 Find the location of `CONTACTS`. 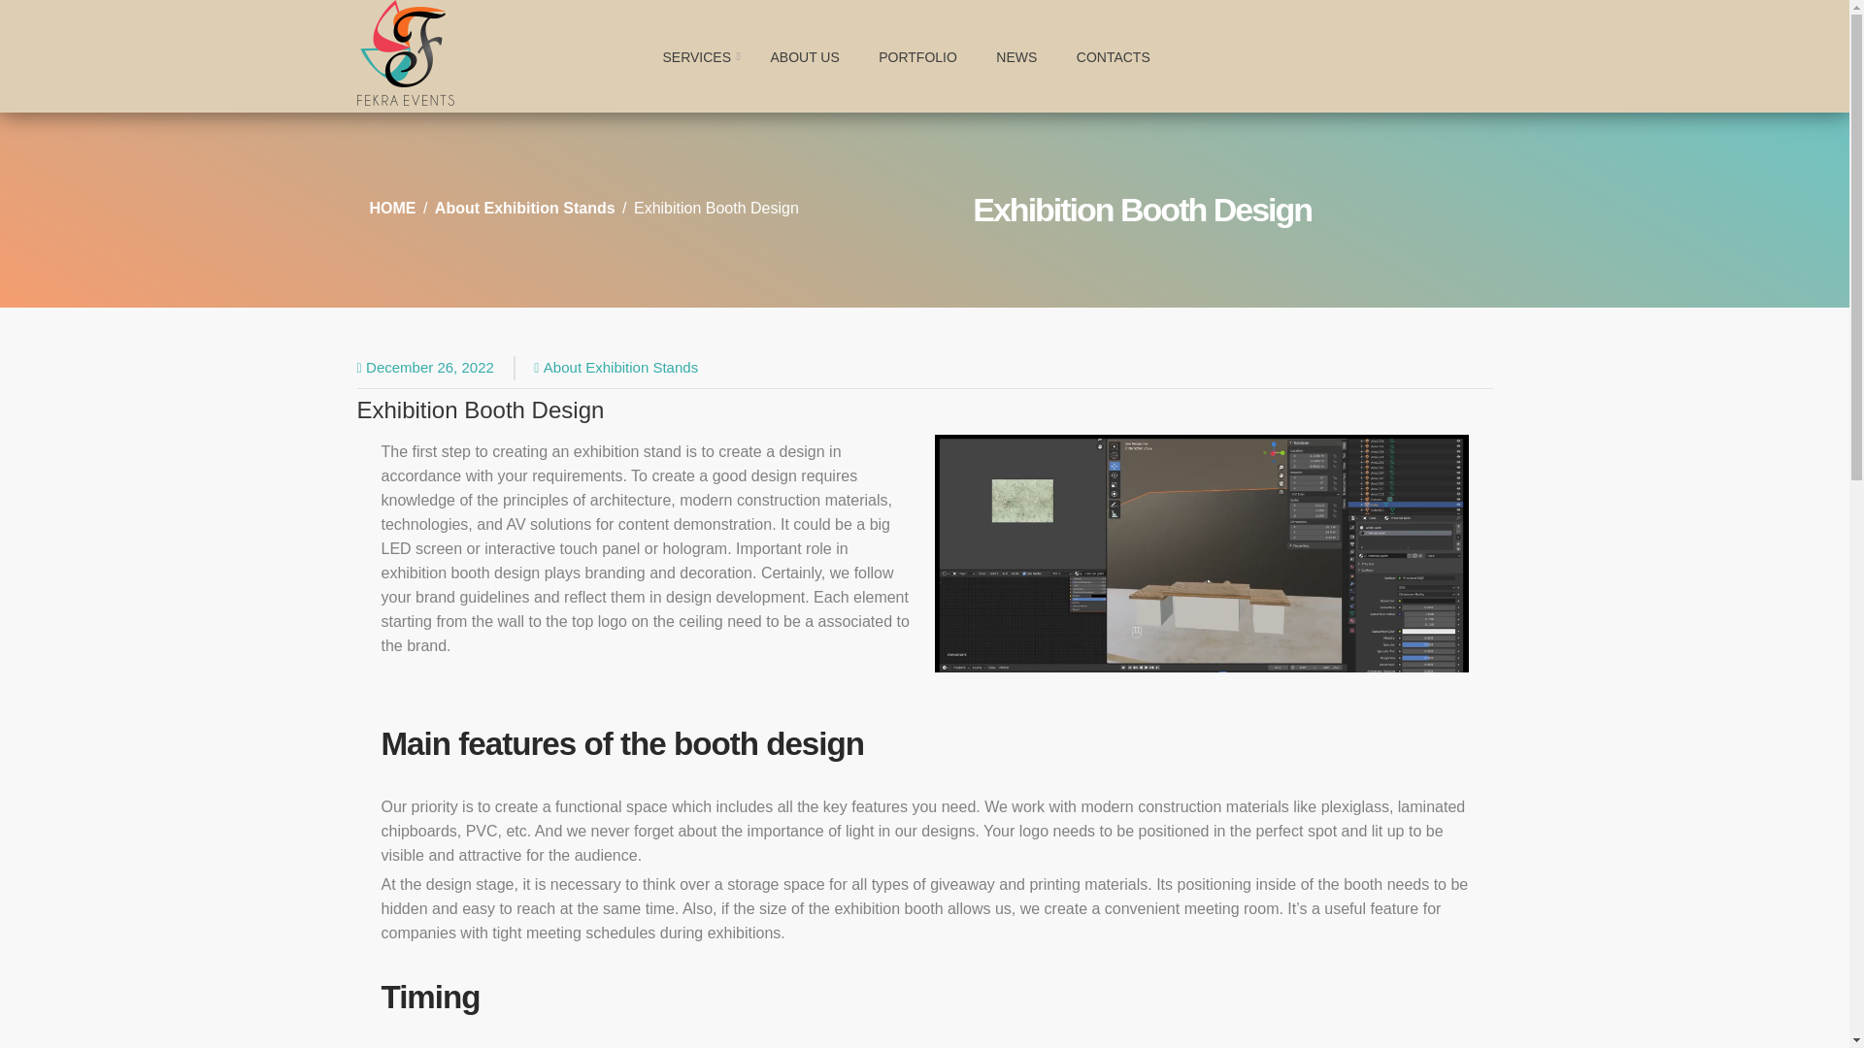

CONTACTS is located at coordinates (1113, 56).